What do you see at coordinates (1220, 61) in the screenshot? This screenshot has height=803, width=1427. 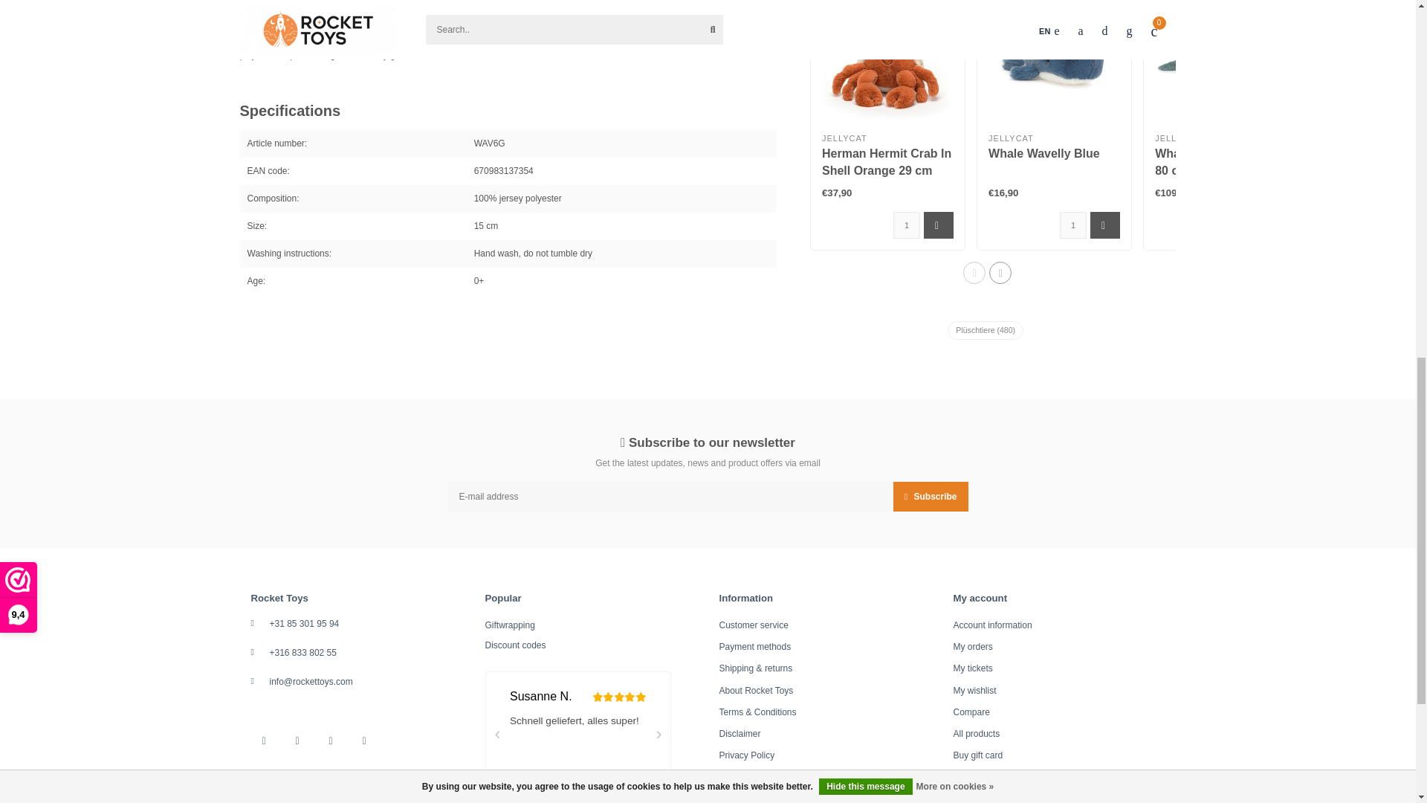 I see `Jellycat Whale Wiley Blue Huge 80 cm` at bounding box center [1220, 61].